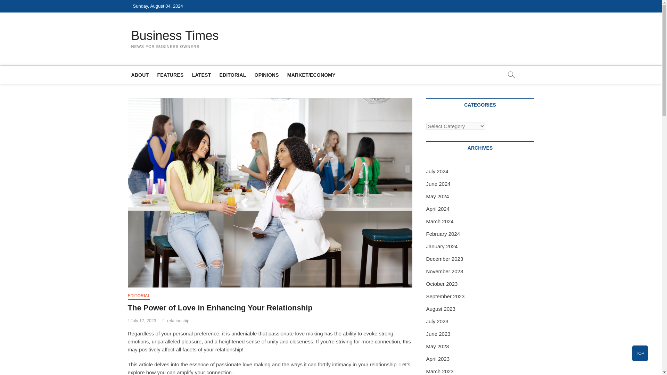 This screenshot has width=667, height=375. What do you see at coordinates (442, 284) in the screenshot?
I see `October 2023` at bounding box center [442, 284].